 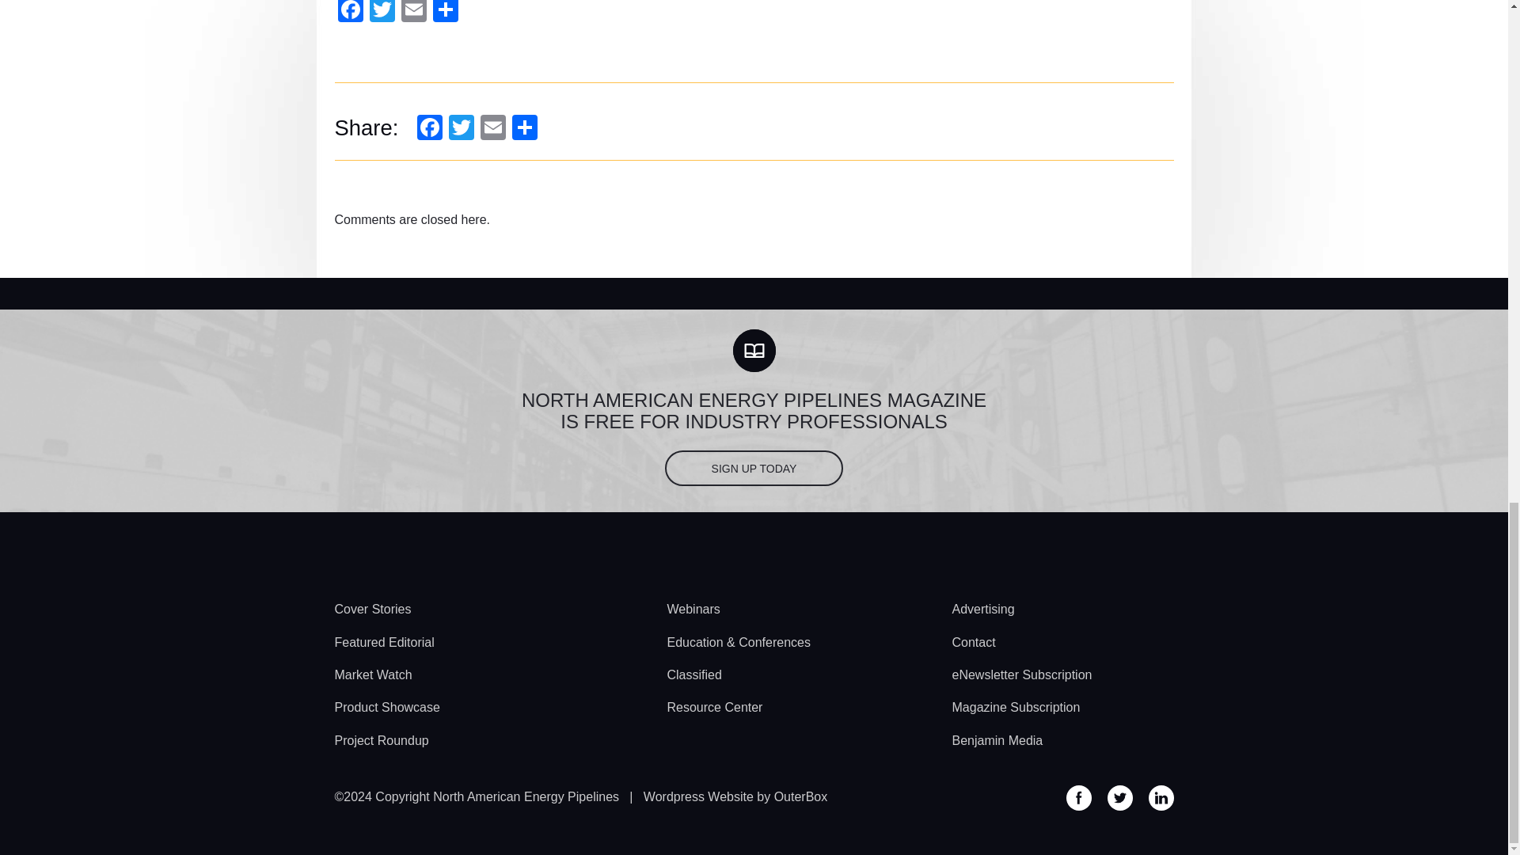 I want to click on Share, so click(x=444, y=11).